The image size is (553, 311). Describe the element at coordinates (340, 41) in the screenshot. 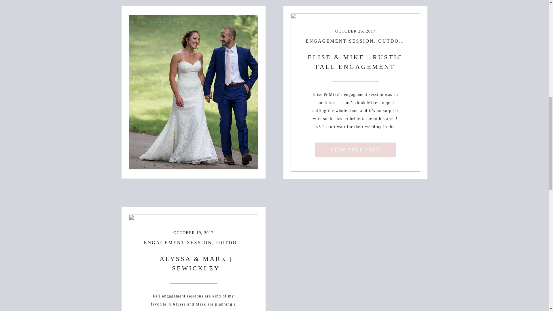

I see `ENGAGEMENT SESSION` at that location.